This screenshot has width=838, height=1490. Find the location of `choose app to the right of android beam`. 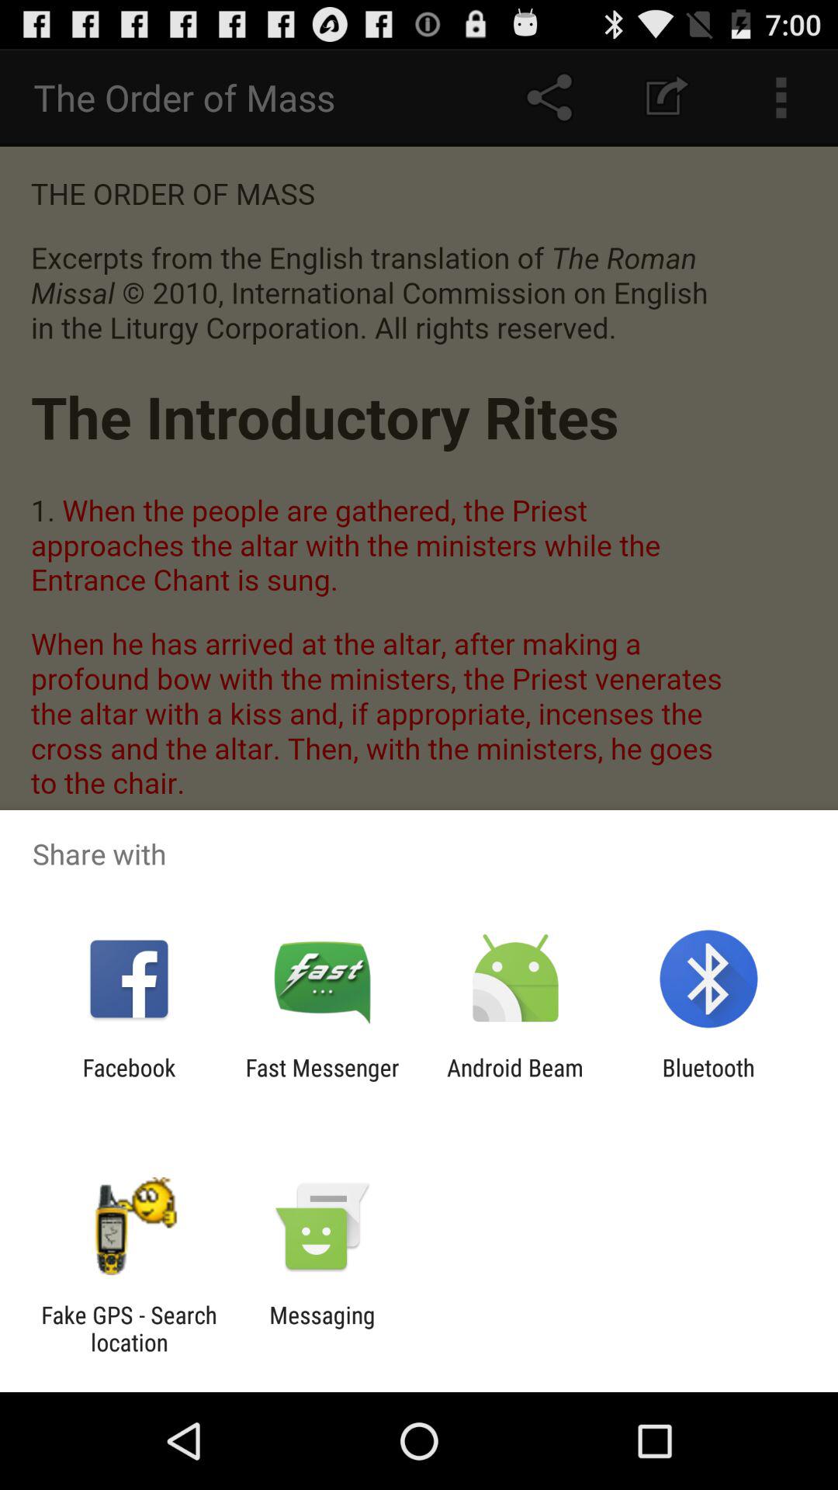

choose app to the right of android beam is located at coordinates (708, 1081).